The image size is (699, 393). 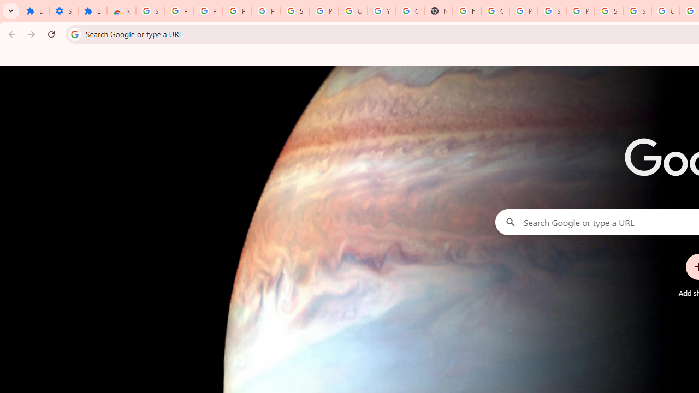 What do you see at coordinates (353, 11) in the screenshot?
I see `Google Account` at bounding box center [353, 11].